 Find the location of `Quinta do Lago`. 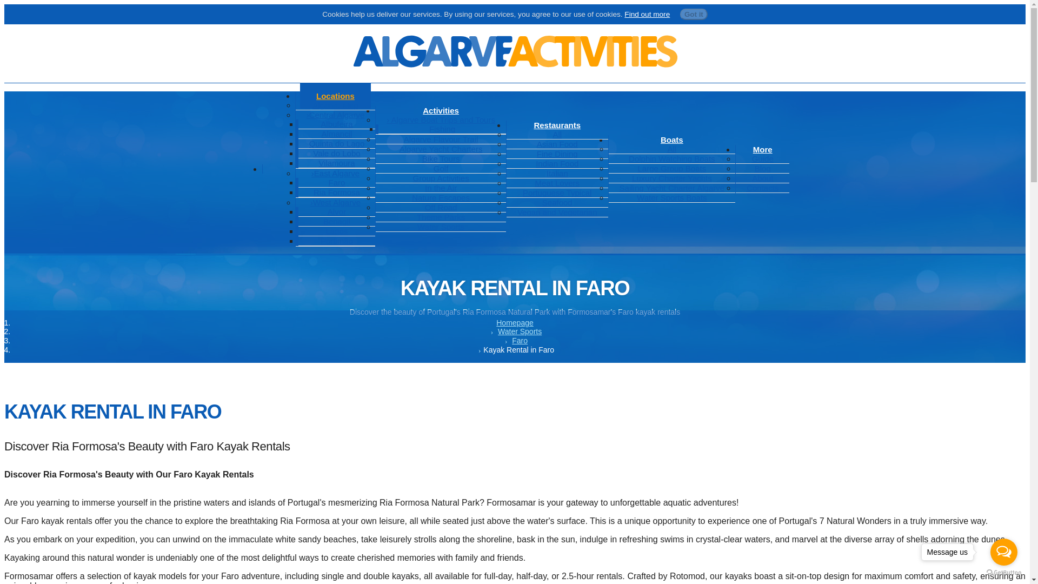

Quinta do Lago is located at coordinates (337, 144).